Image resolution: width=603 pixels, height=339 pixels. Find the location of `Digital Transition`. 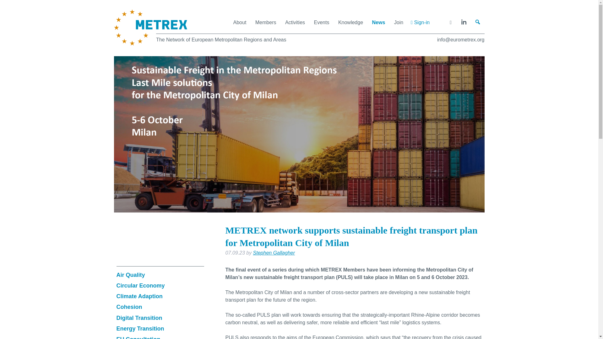

Digital Transition is located at coordinates (139, 318).